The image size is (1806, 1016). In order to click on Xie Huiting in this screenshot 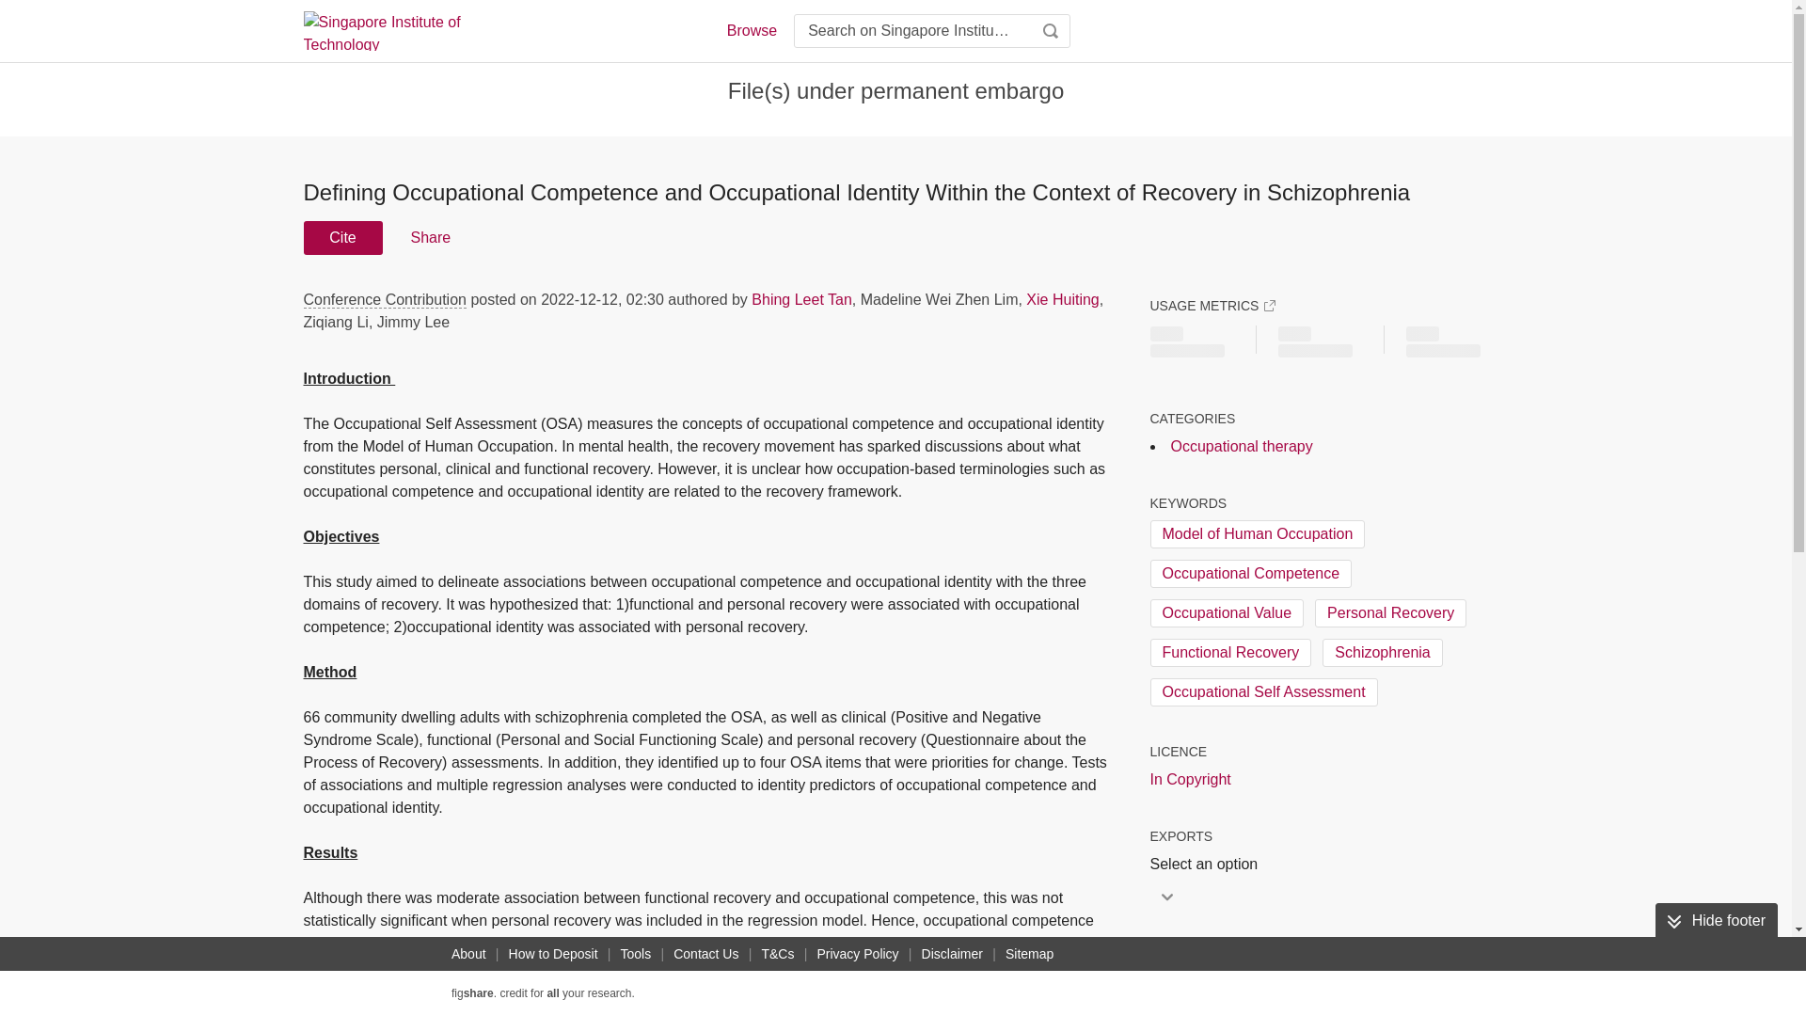, I will do `click(1061, 299)`.